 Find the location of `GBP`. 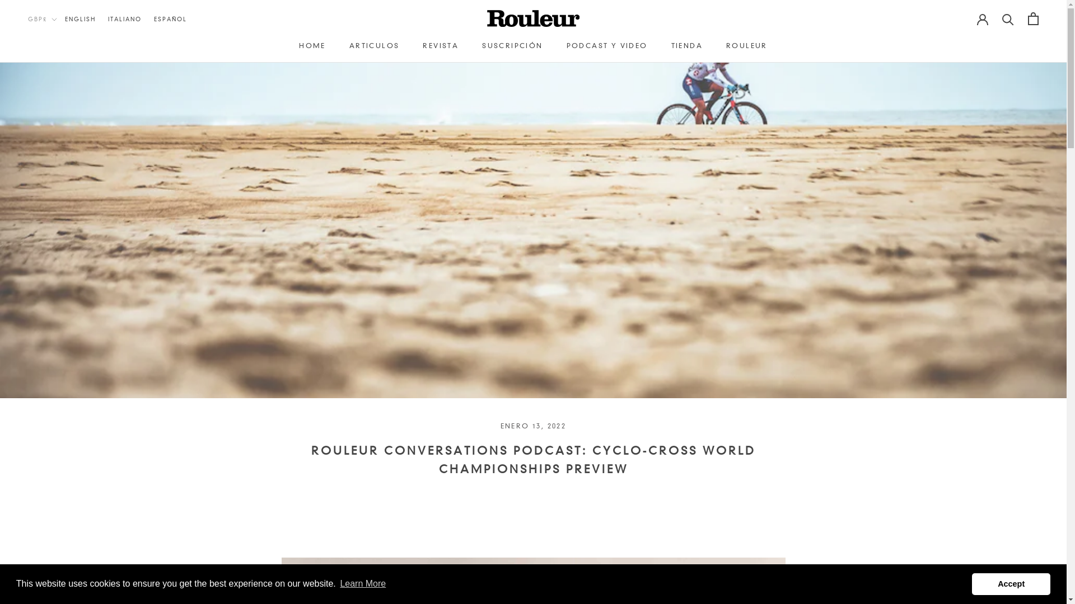

GBP is located at coordinates (64, 547).